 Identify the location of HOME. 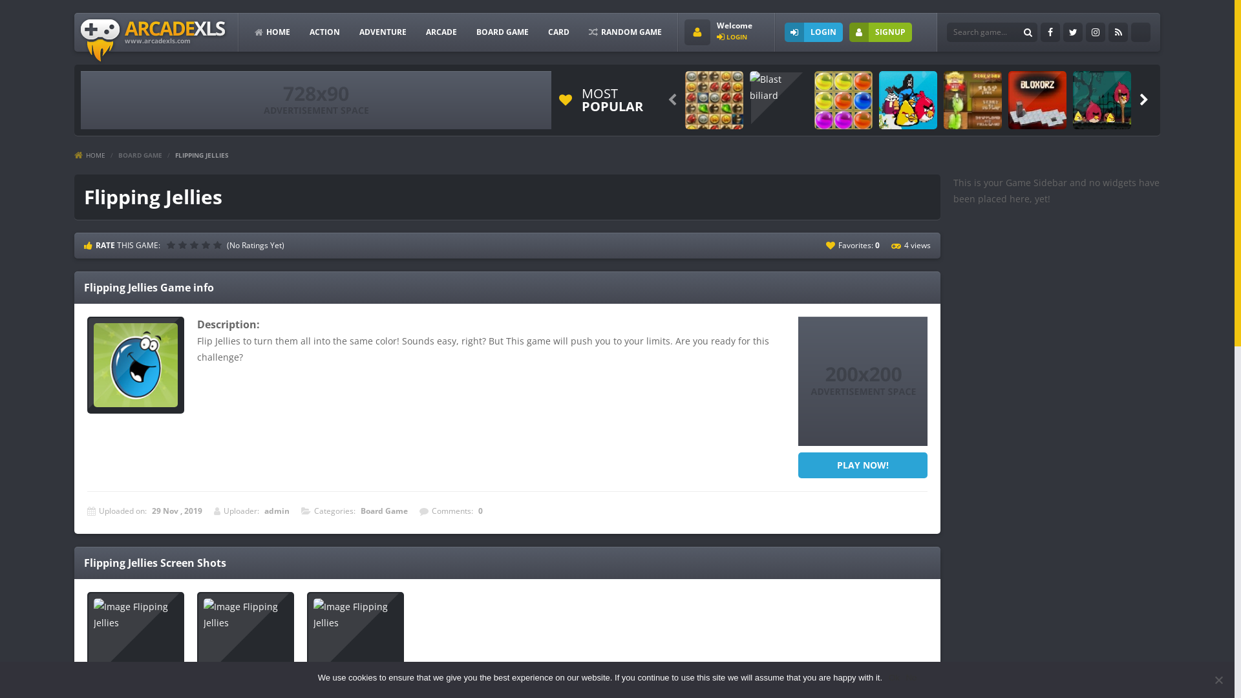
(90, 155).